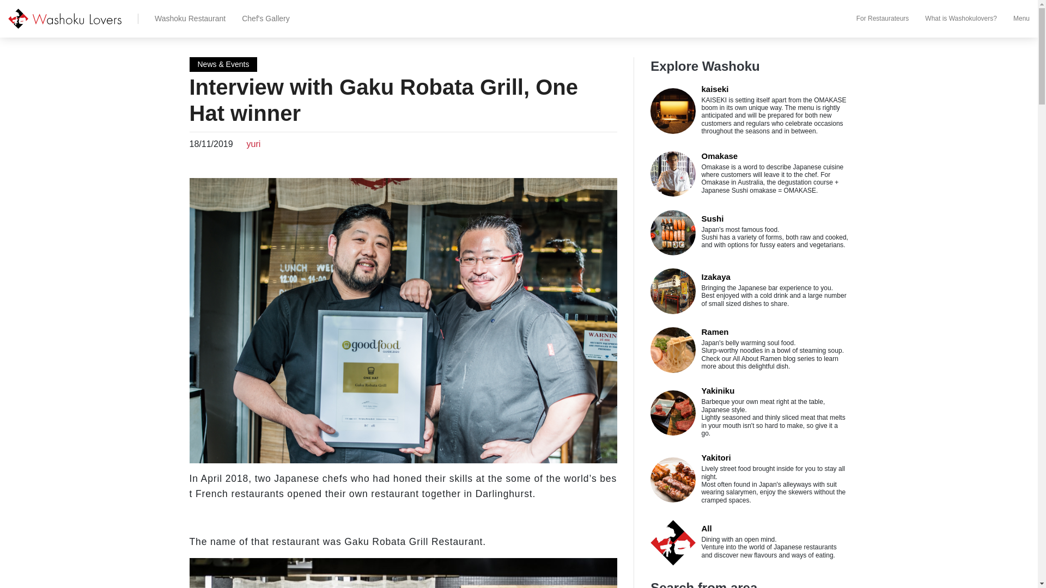  Describe the element at coordinates (182, 19) in the screenshot. I see `Washoku Restaurant` at that location.